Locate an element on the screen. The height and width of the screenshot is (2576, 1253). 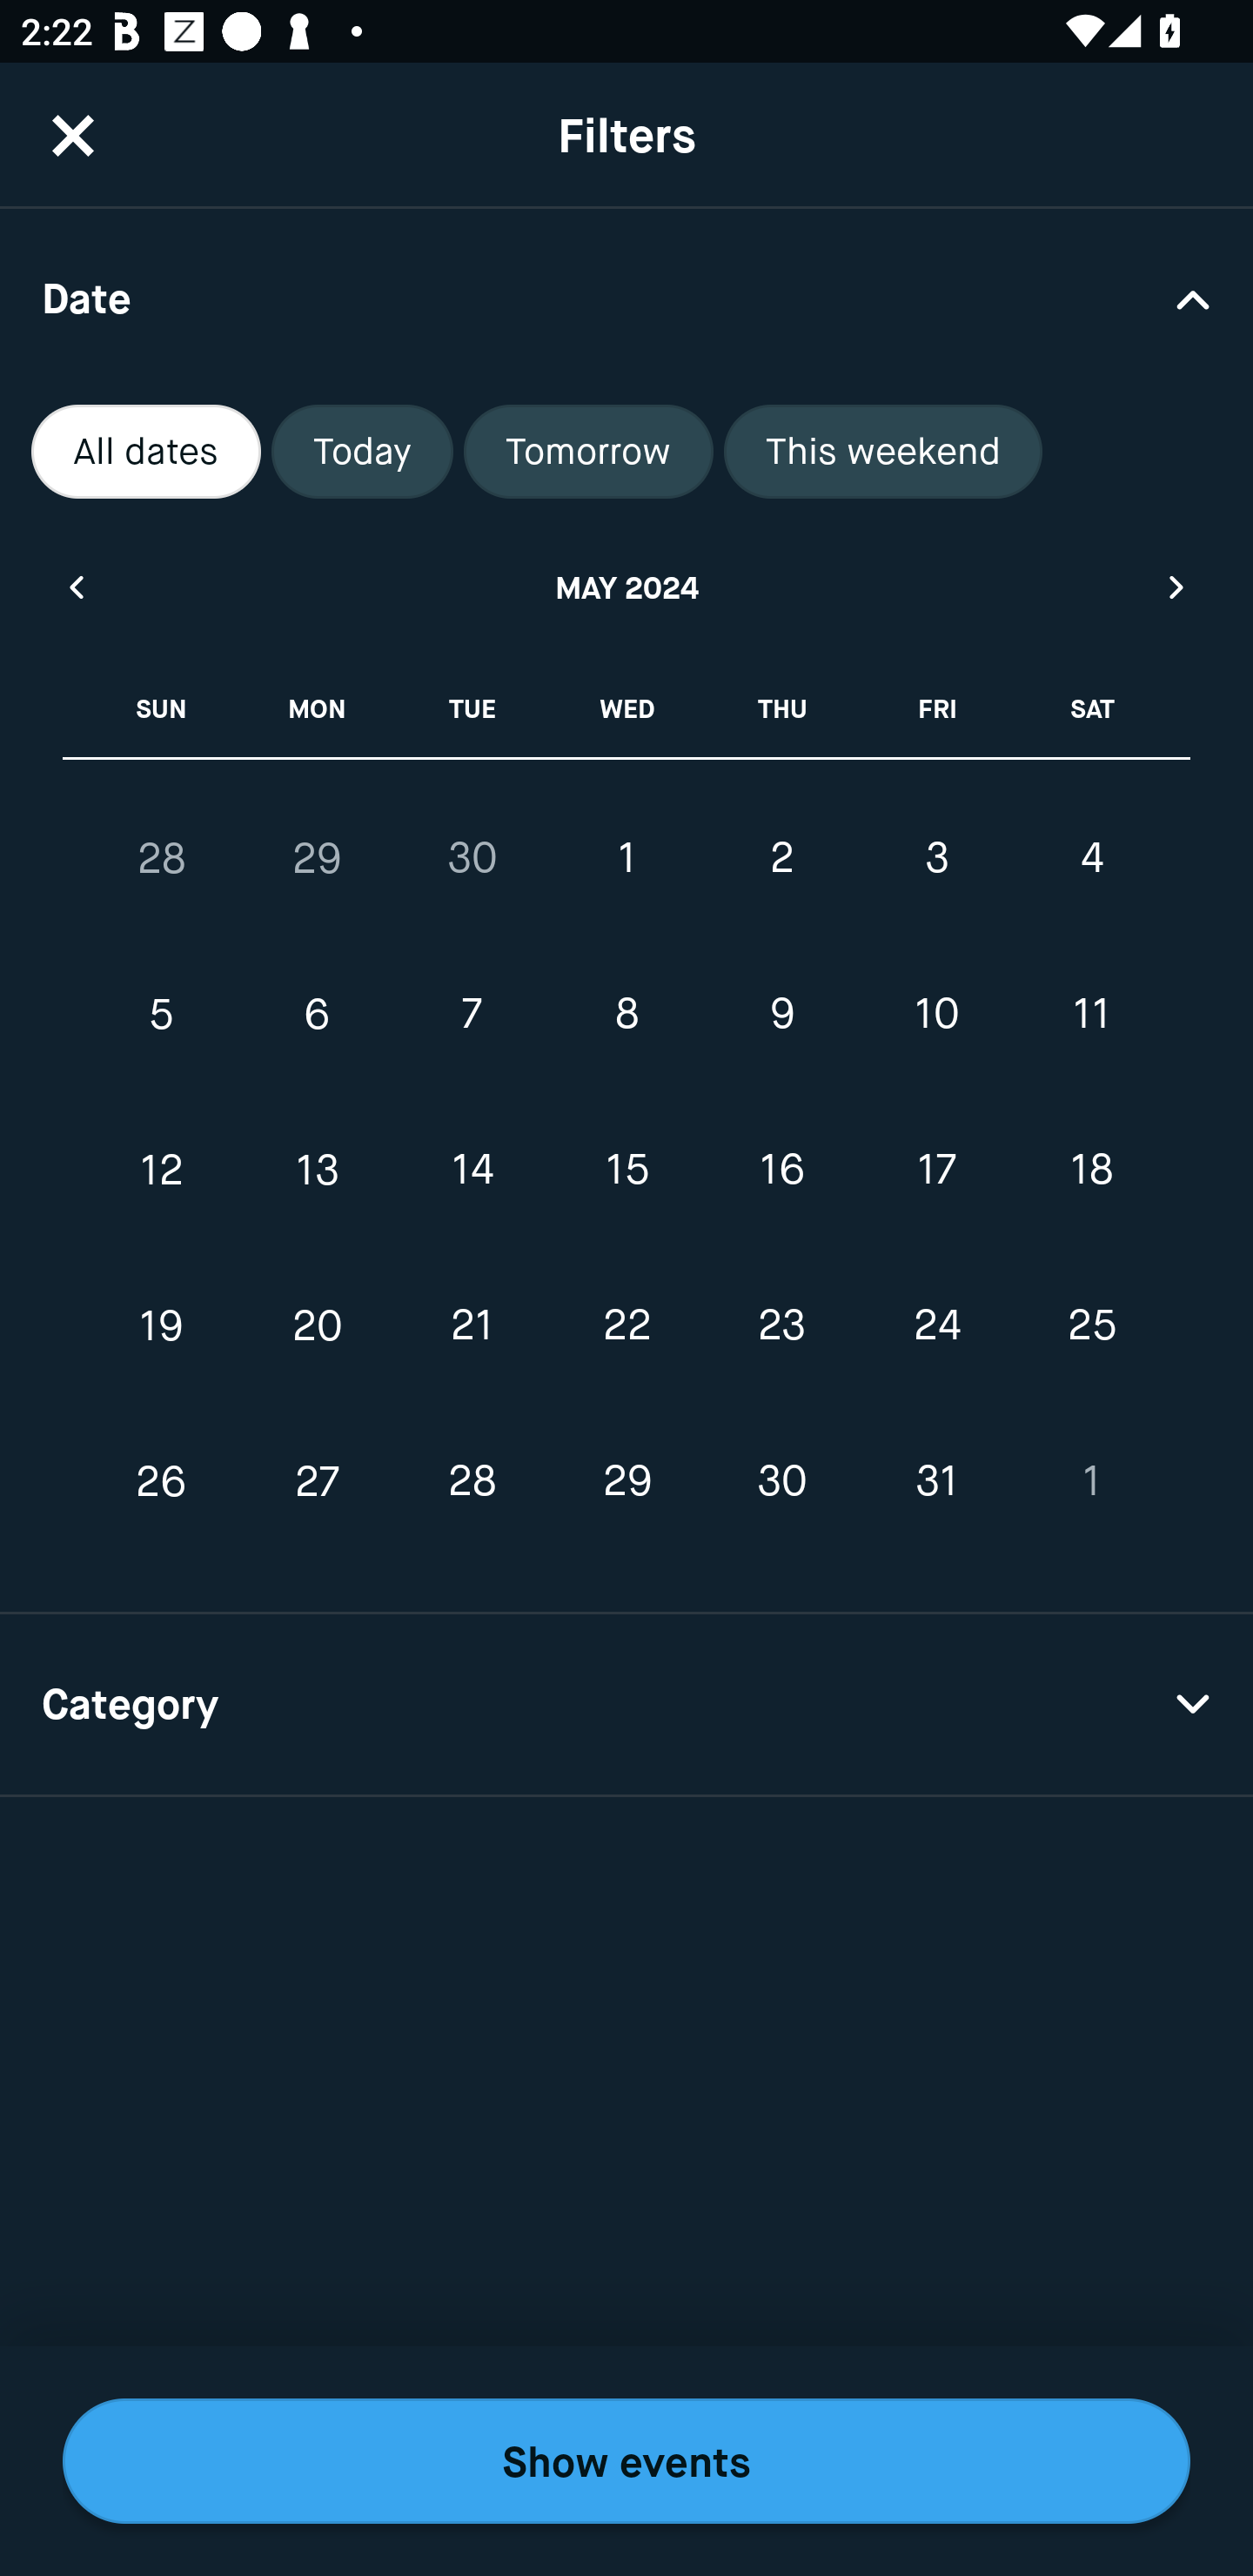
28 is located at coordinates (472, 1481).